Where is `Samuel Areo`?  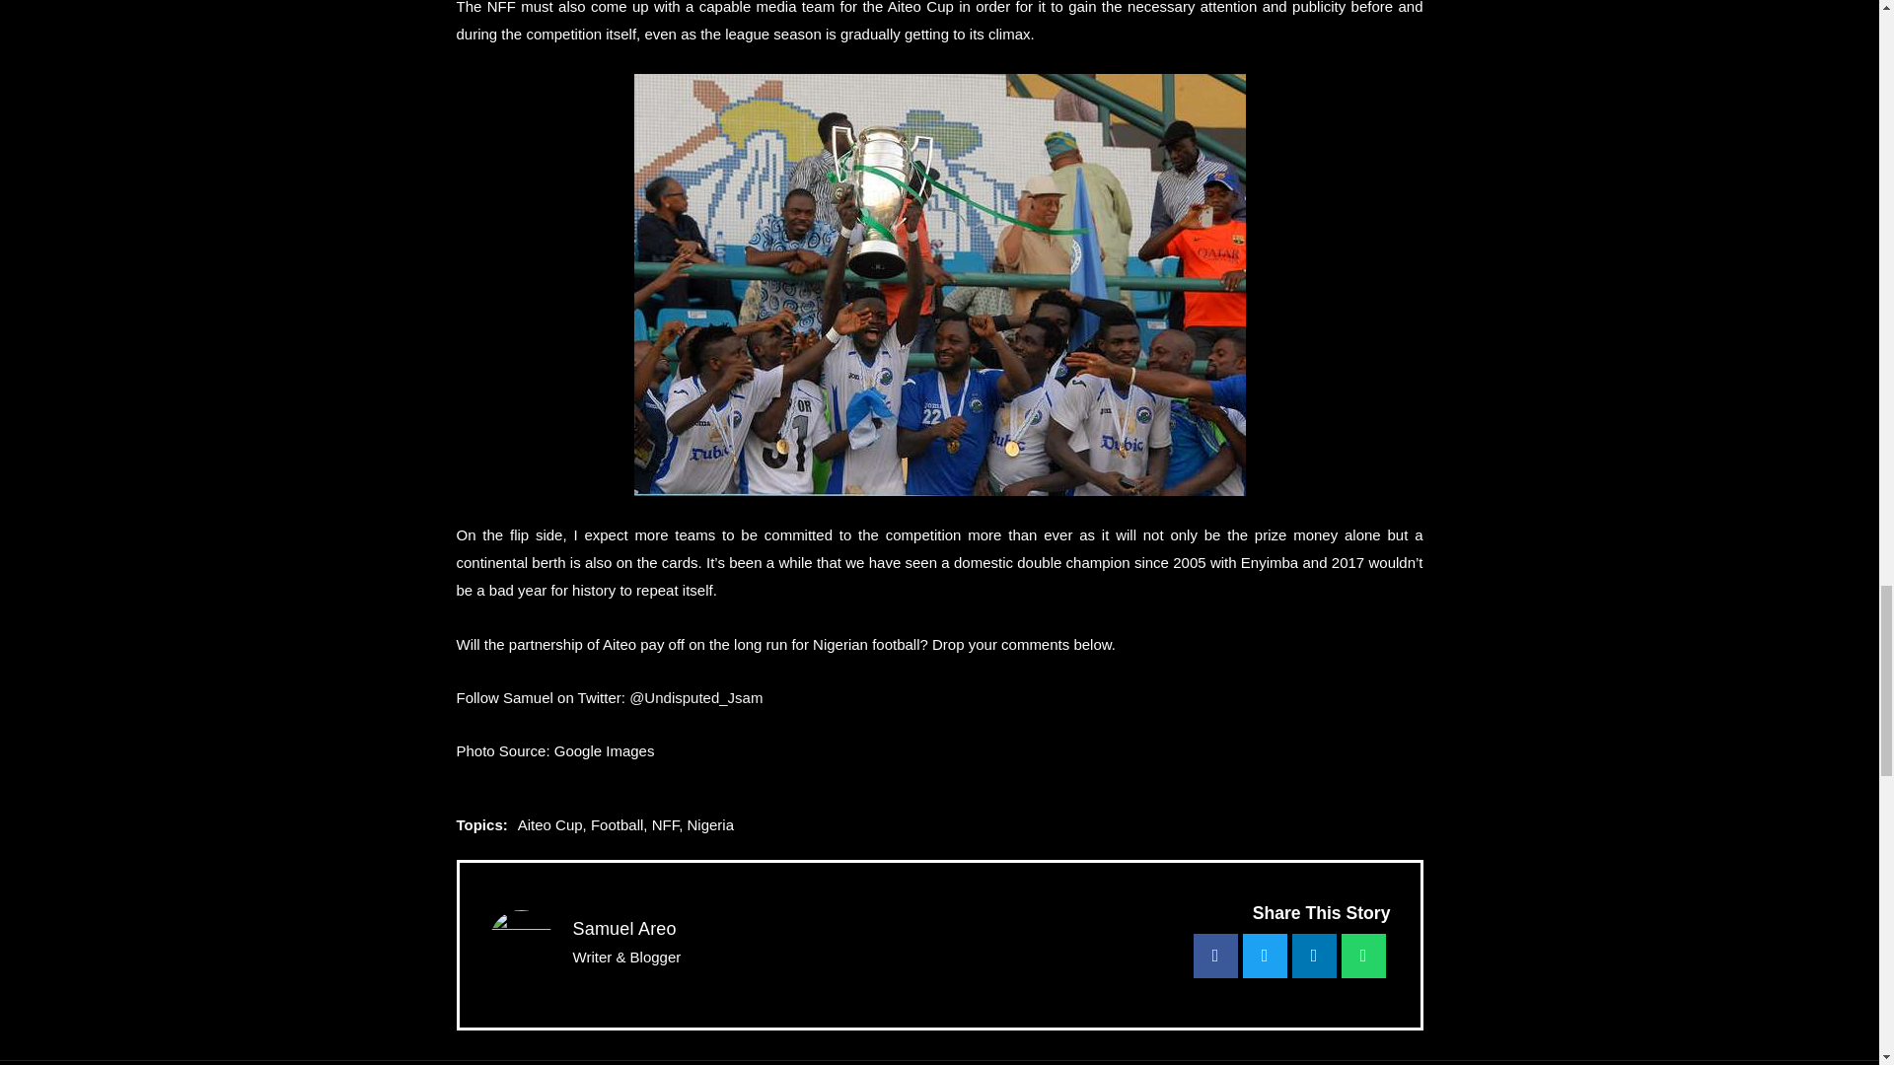
Samuel Areo is located at coordinates (623, 929).